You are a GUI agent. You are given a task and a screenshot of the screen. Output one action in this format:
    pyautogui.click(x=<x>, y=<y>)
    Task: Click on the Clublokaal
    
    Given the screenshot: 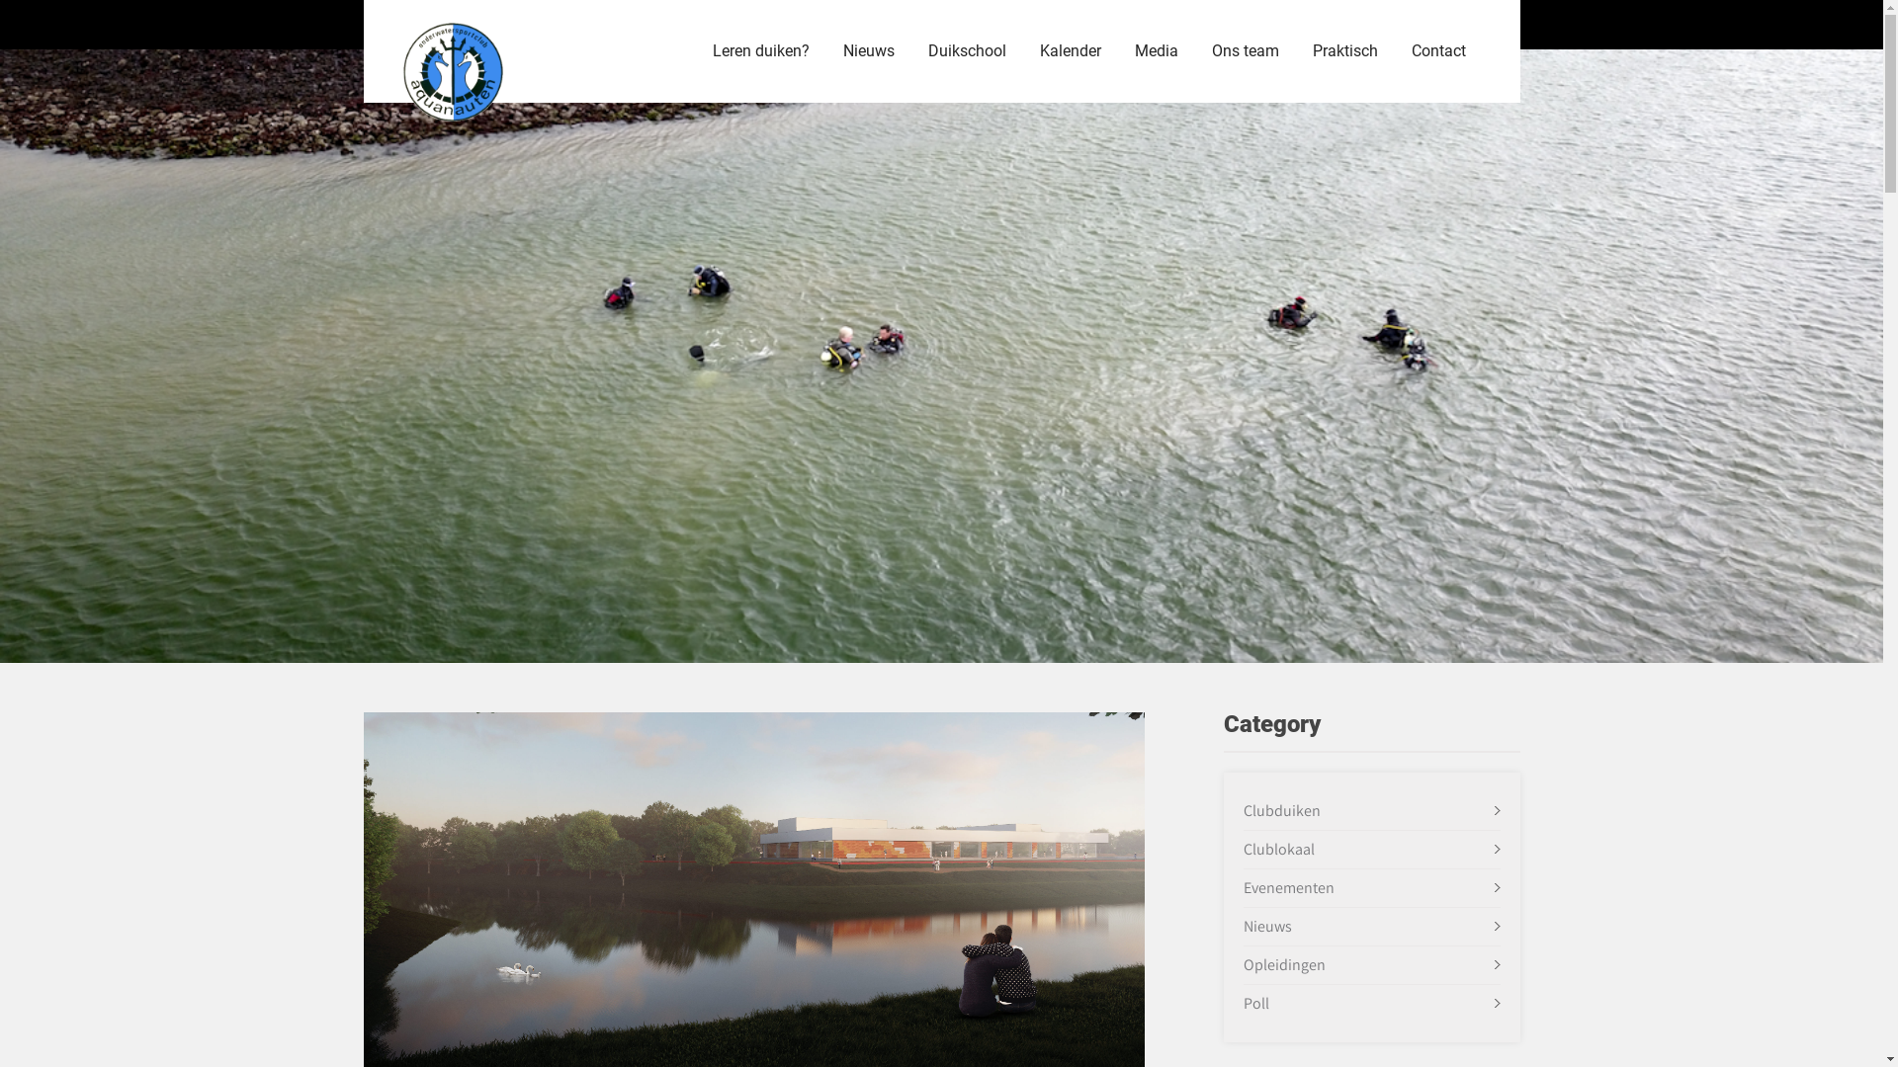 What is the action you would take?
    pyautogui.click(x=1279, y=850)
    